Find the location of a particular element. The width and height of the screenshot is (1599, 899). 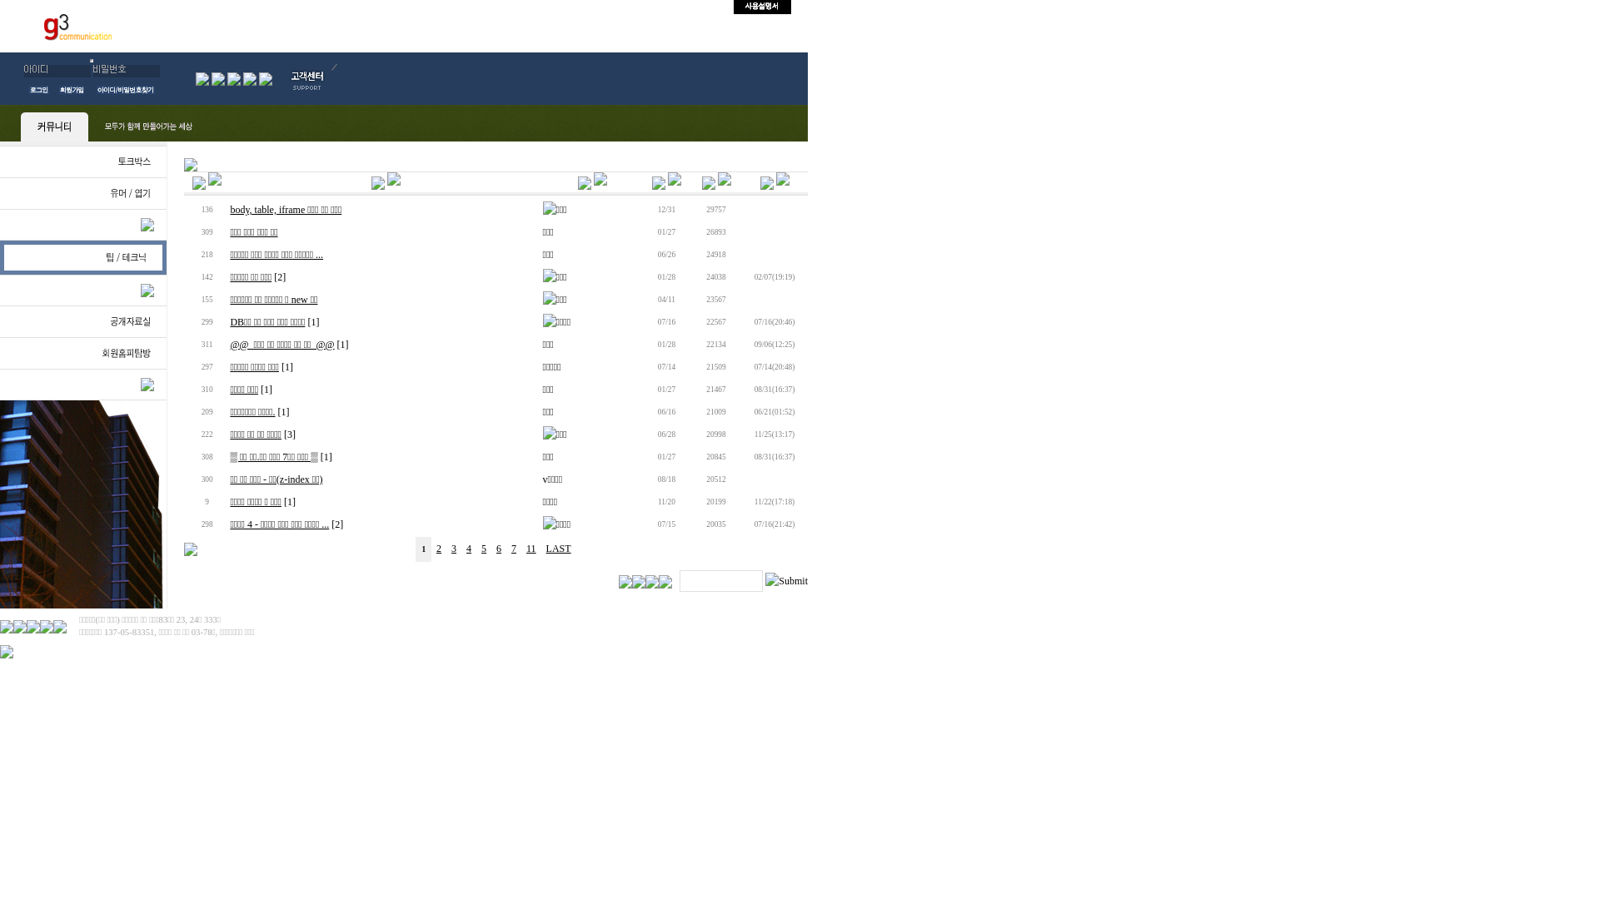

[1] is located at coordinates (287, 367).